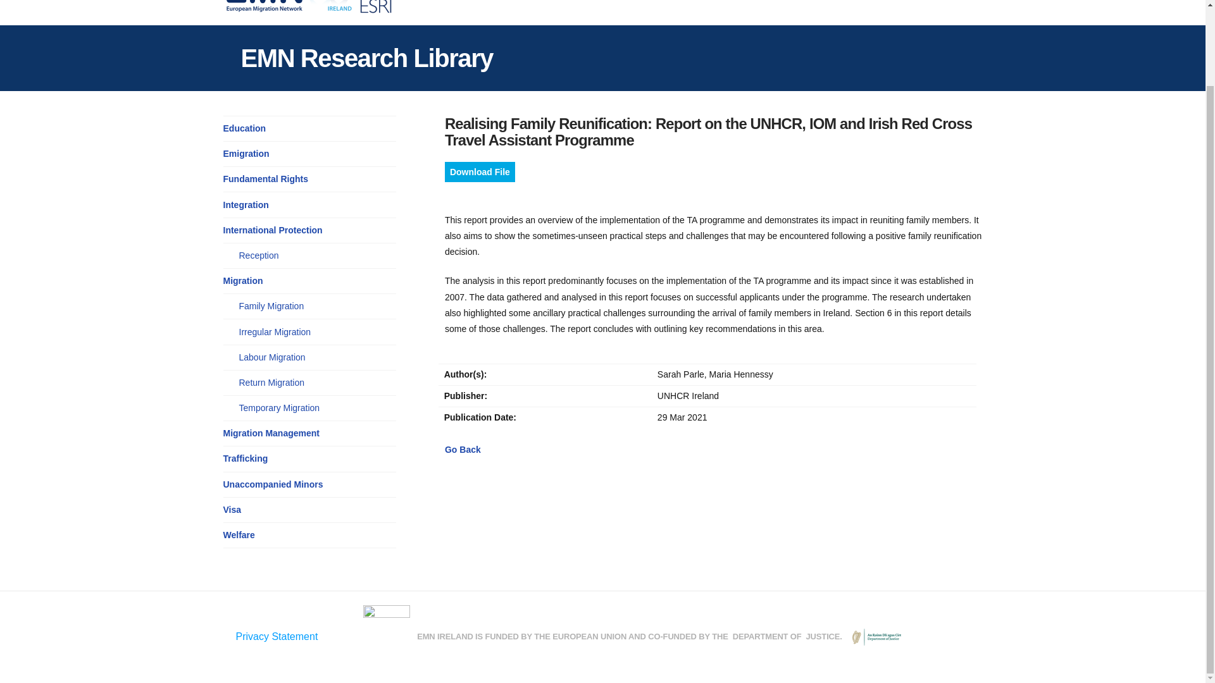 The image size is (1215, 683). I want to click on Download File, so click(480, 172).